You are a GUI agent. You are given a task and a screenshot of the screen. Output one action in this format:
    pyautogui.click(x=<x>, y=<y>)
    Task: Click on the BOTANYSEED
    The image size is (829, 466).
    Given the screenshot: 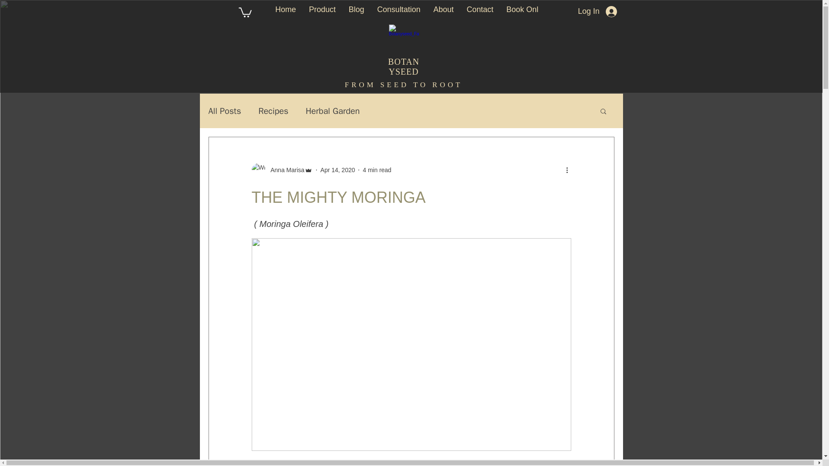 What is the action you would take?
    pyautogui.click(x=403, y=66)
    